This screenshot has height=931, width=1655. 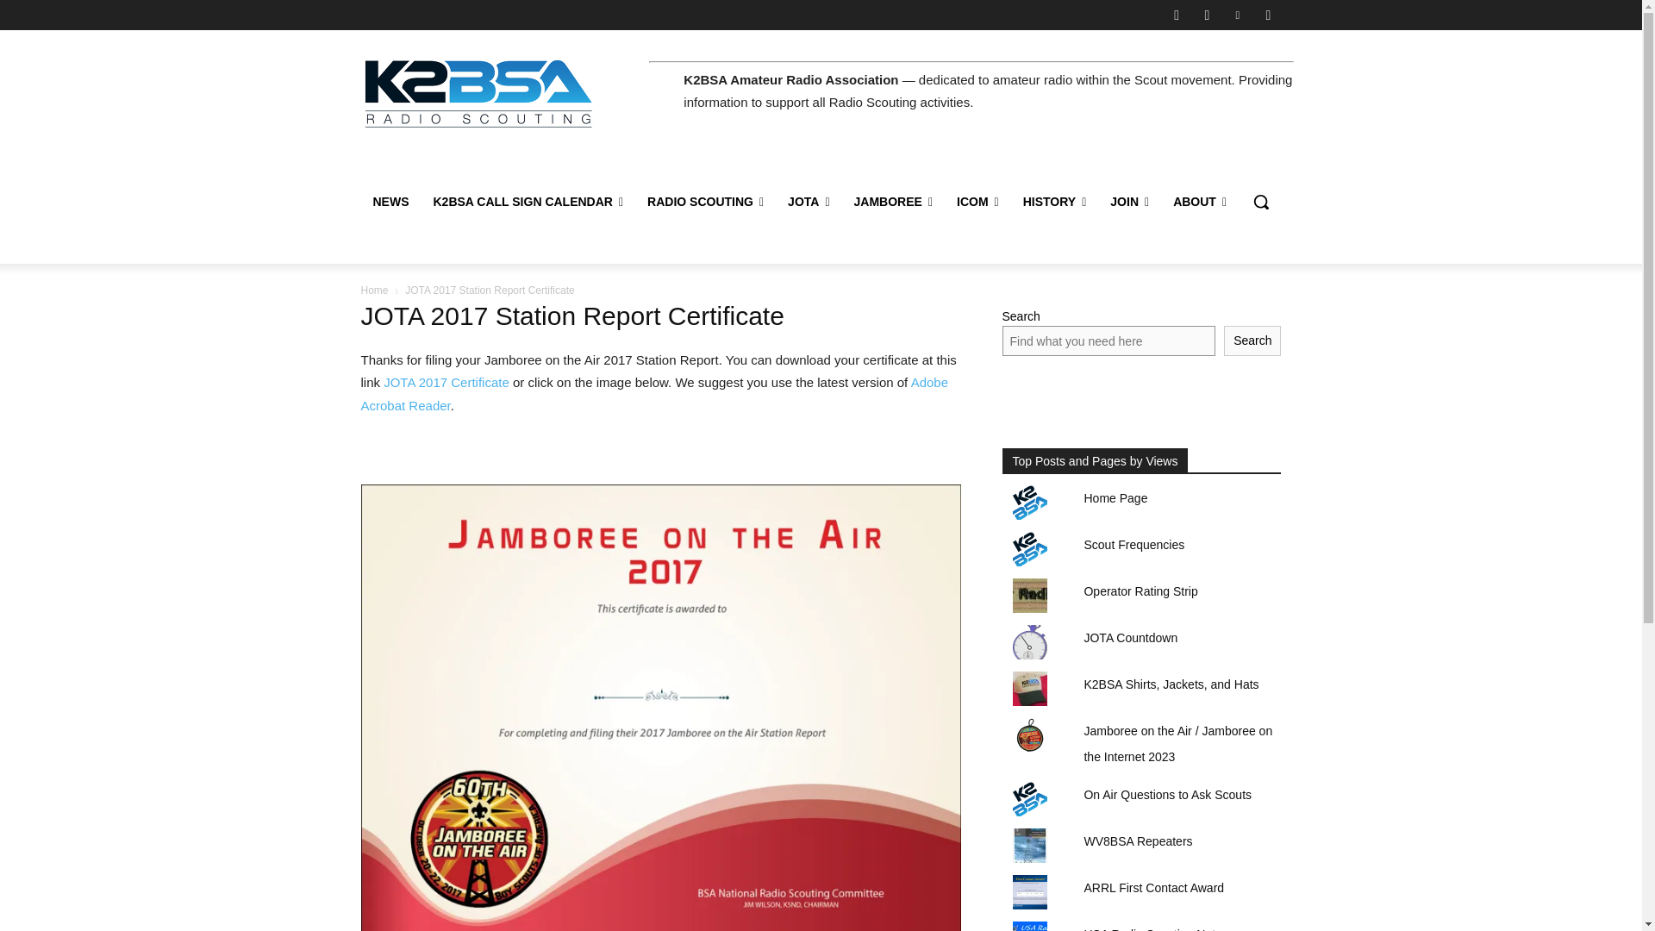 I want to click on Scouting and Amateur Radio, so click(x=484, y=93).